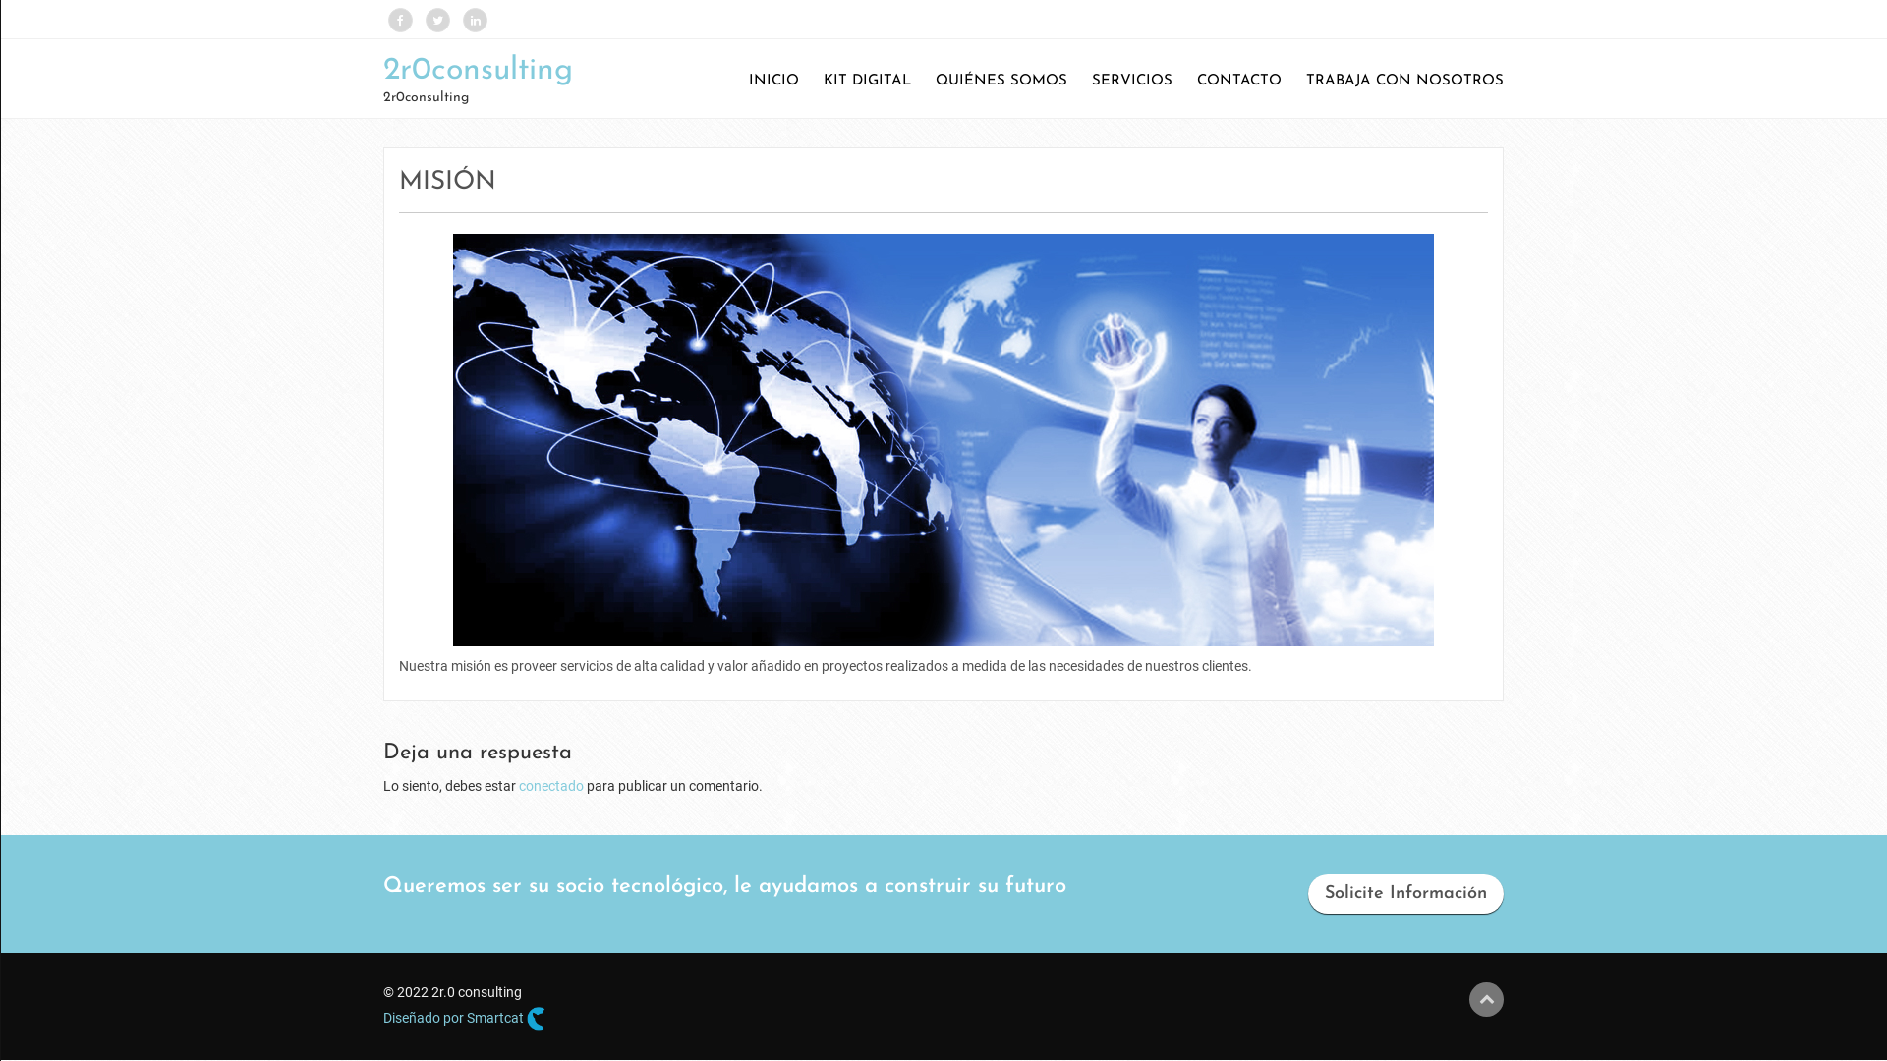  I want to click on KIT DIGITAL, so click(857, 82).